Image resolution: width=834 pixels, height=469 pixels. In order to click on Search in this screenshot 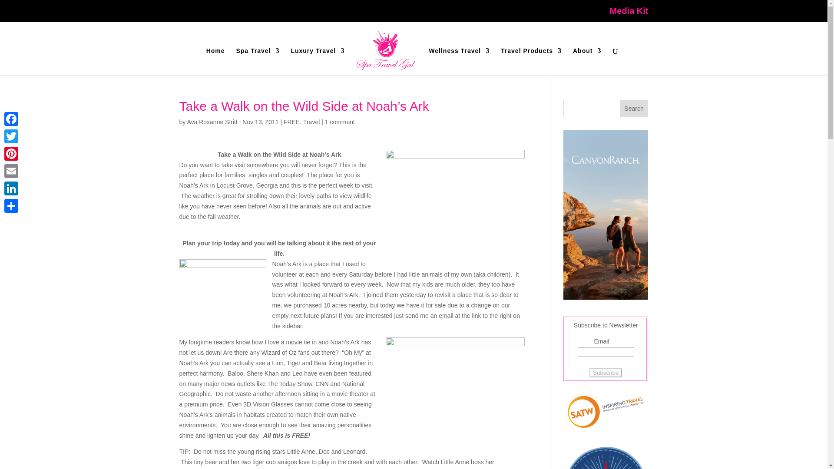, I will do `click(634, 109)`.